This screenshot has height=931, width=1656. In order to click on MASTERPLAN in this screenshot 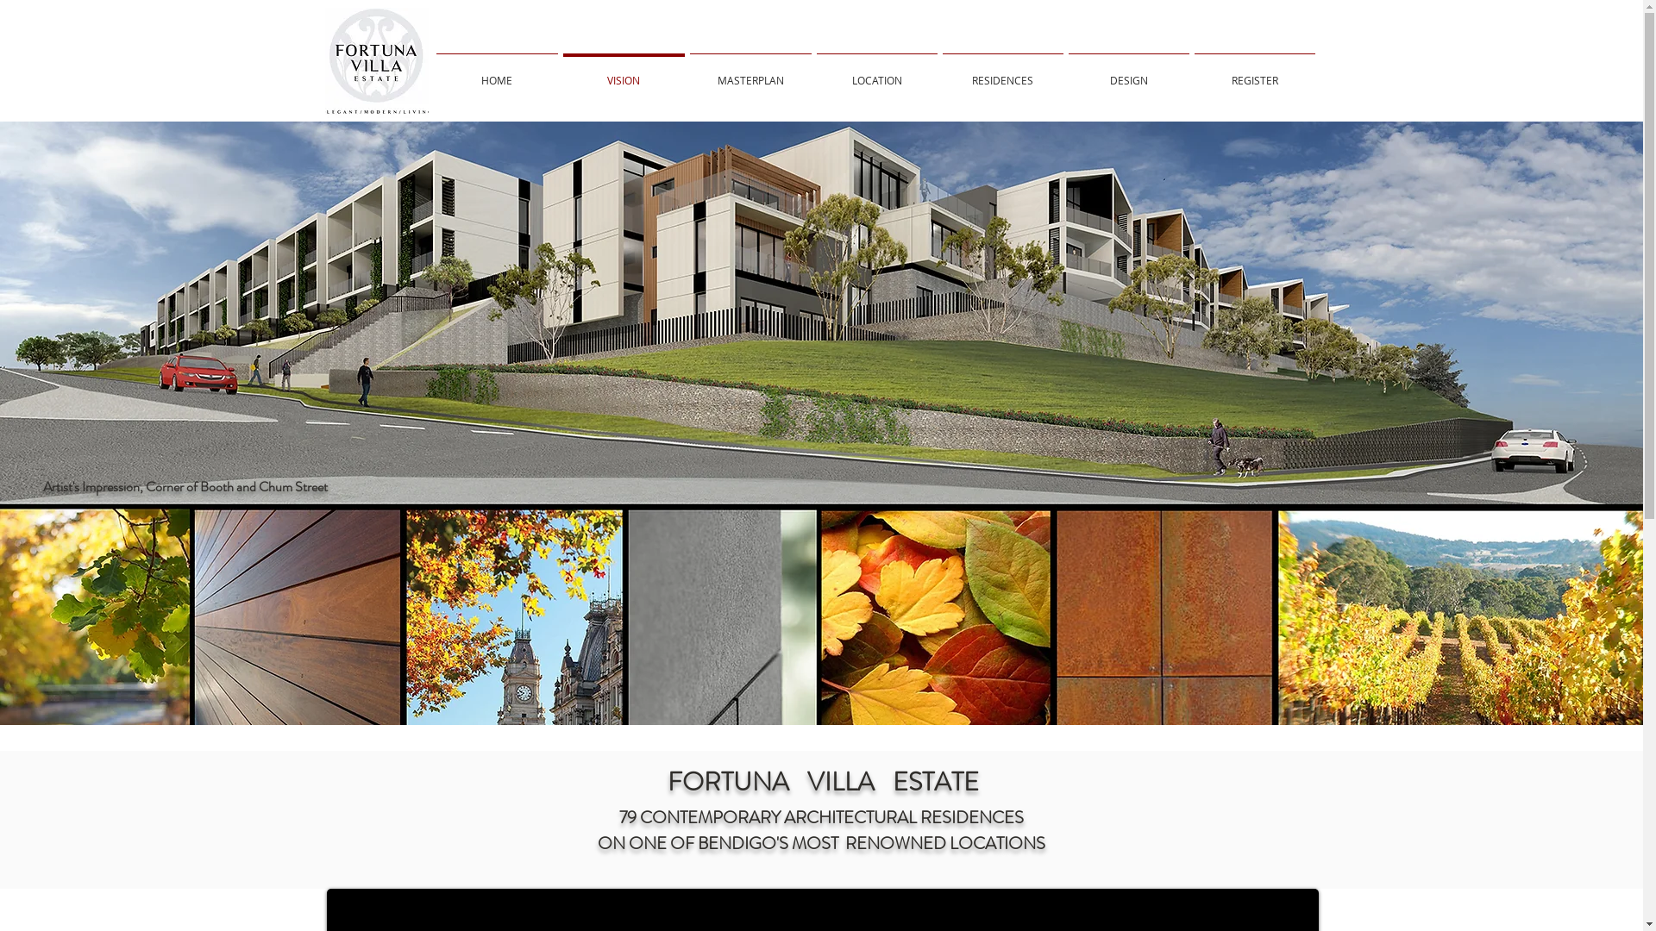, I will do `click(750, 72)`.